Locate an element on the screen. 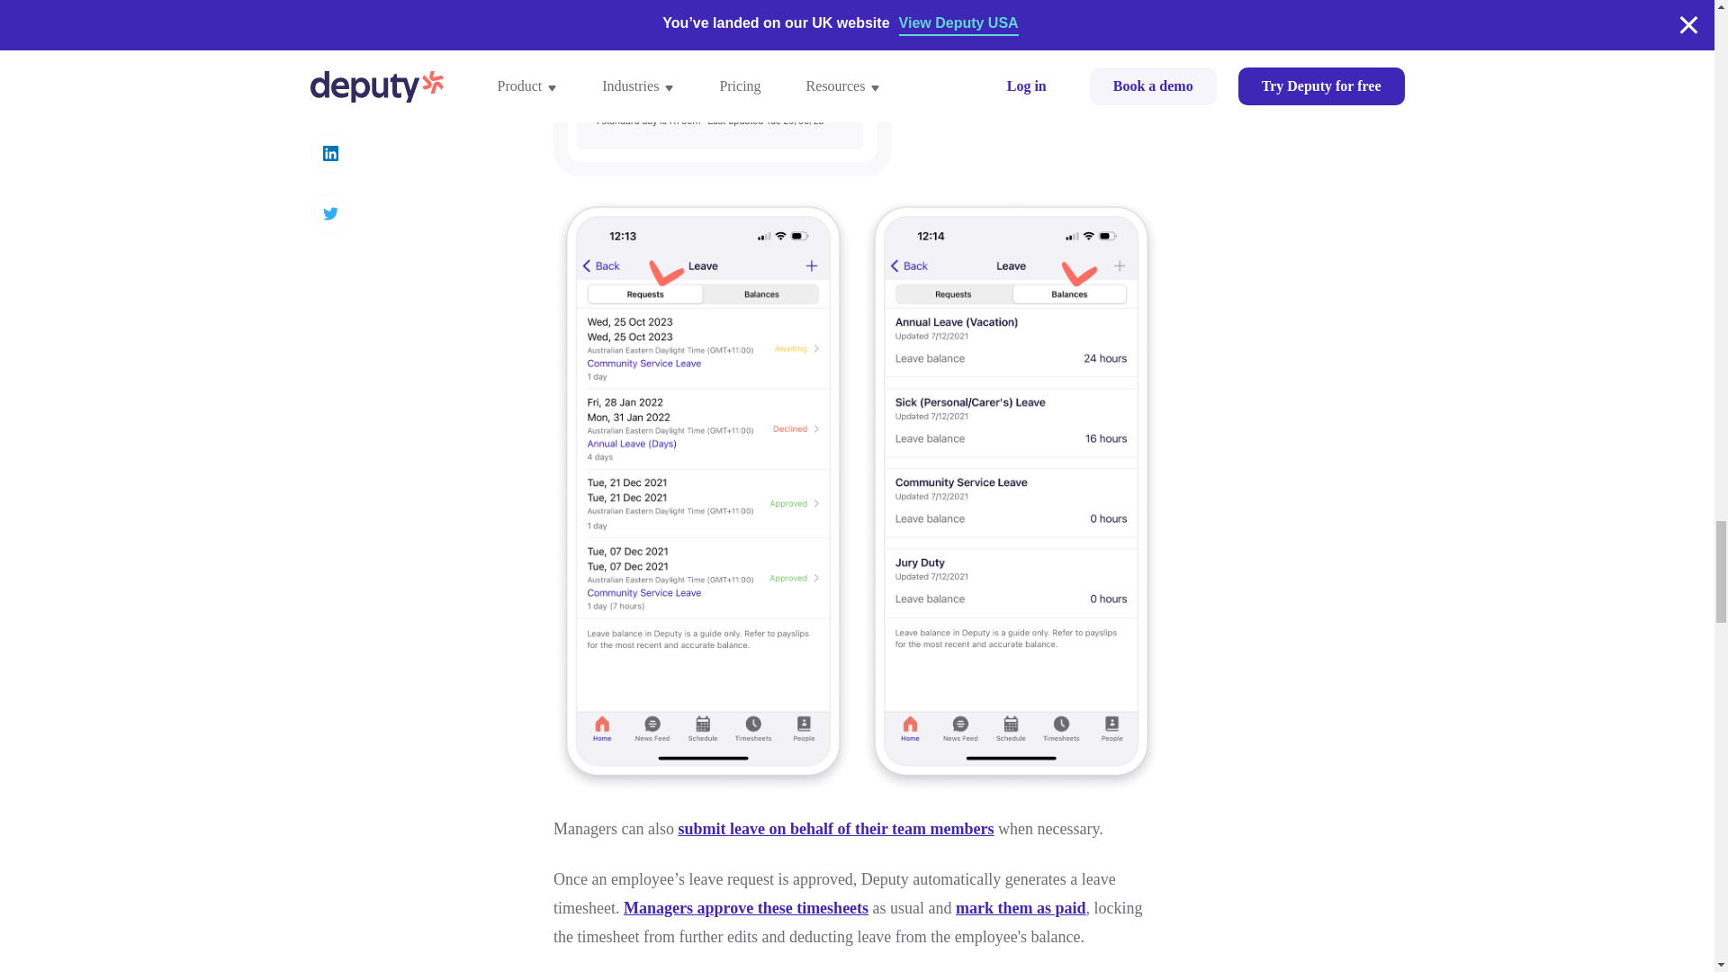 The image size is (1728, 972). Managers approve these timesheets is located at coordinates (746, 908).